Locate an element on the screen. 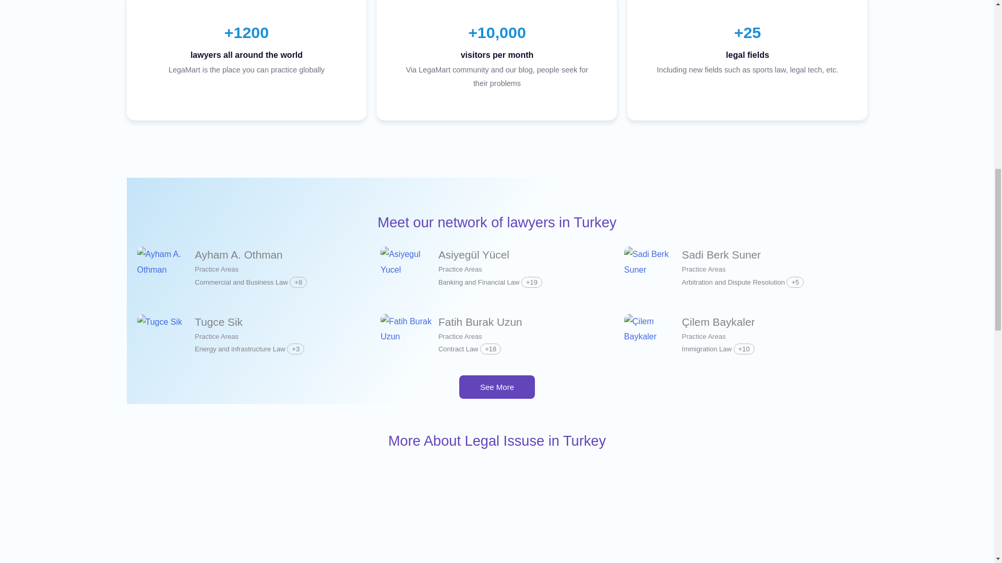 The width and height of the screenshot is (1002, 563). Ayham A. Othman is located at coordinates (238, 254).